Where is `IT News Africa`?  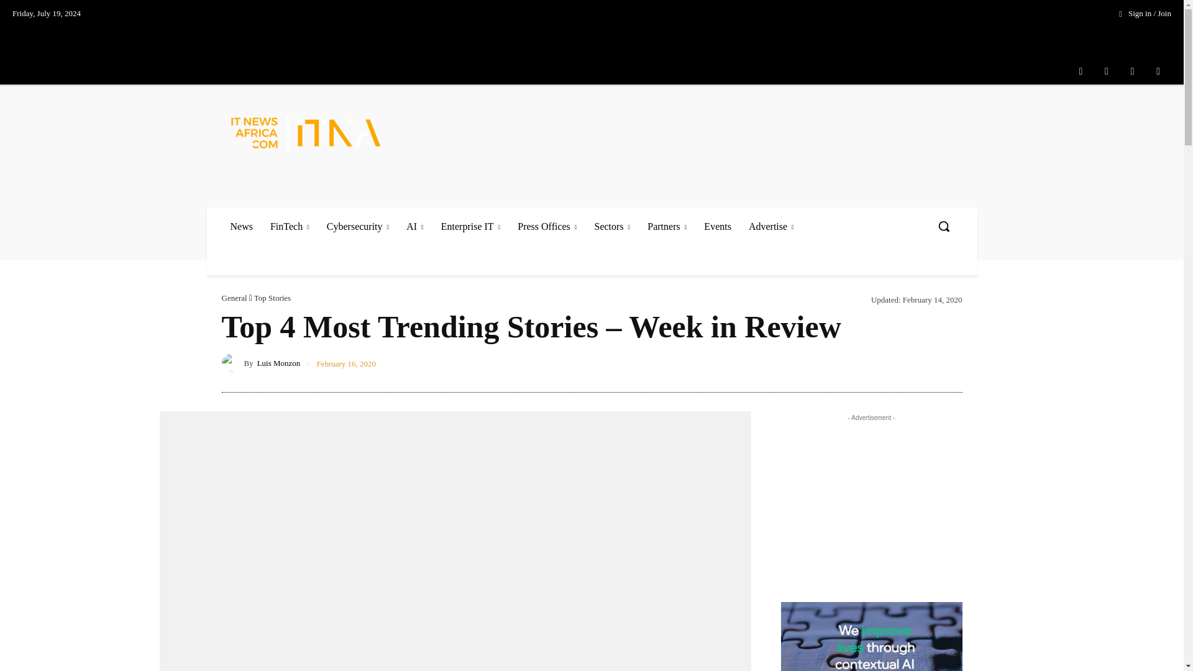
IT News Africa is located at coordinates (306, 132).